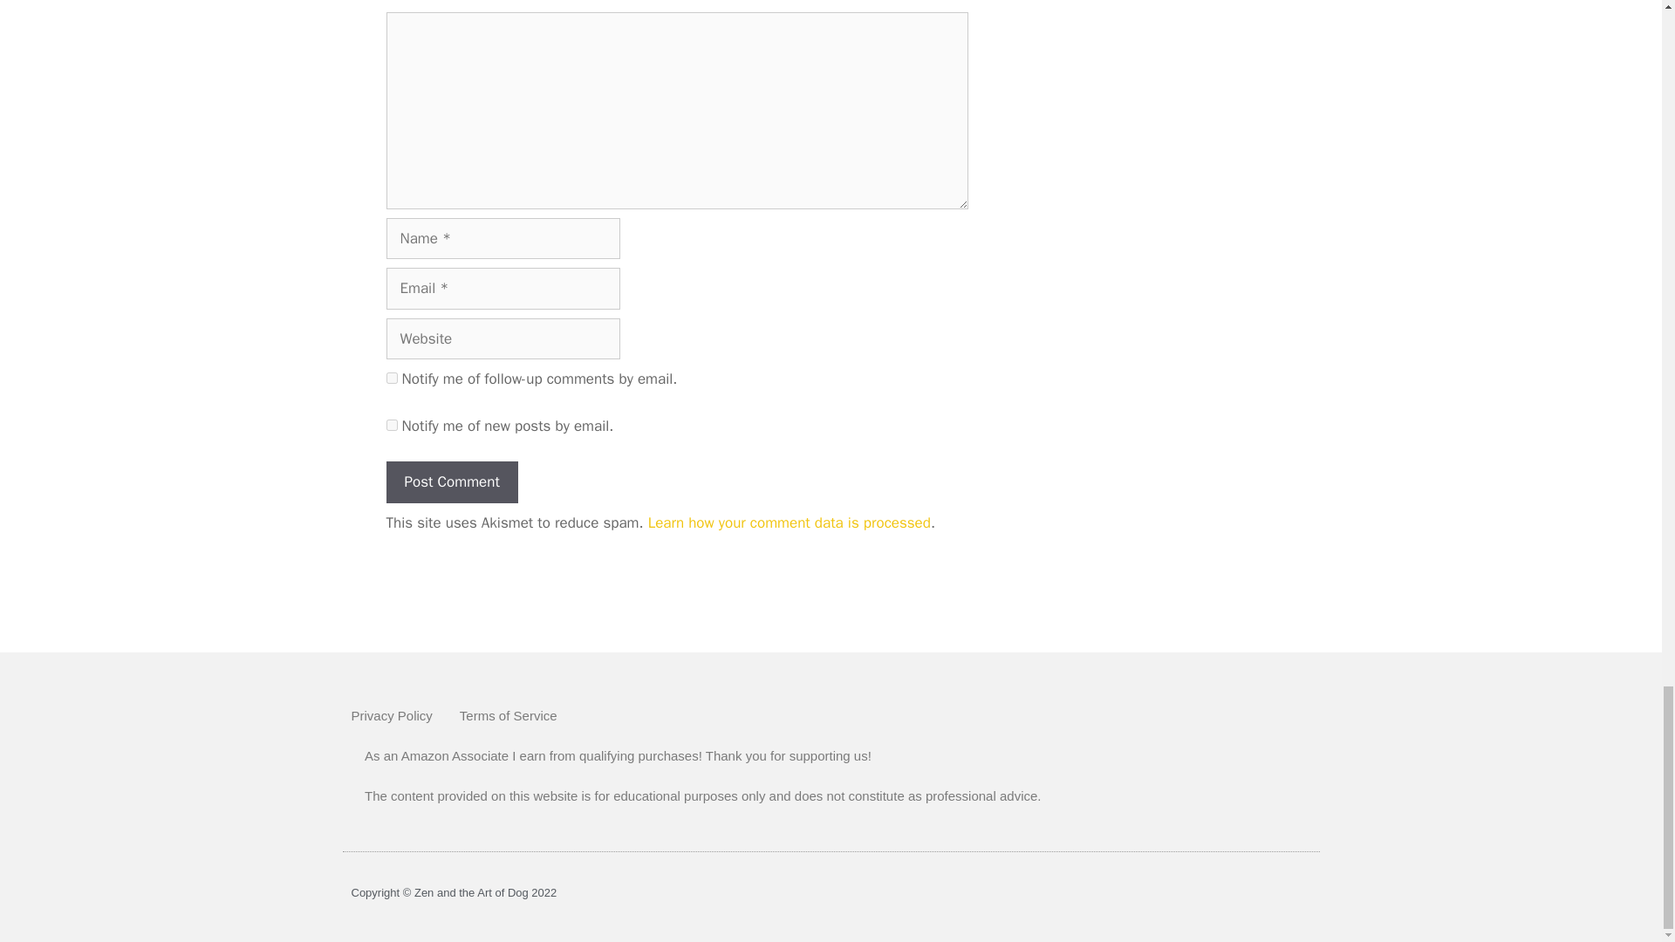 This screenshot has width=1675, height=942. Describe the element at coordinates (391, 377) in the screenshot. I see `subscribe` at that location.